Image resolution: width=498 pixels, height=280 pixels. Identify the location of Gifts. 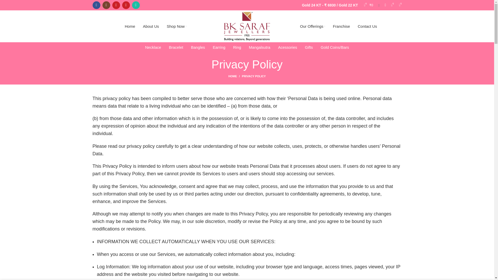
(309, 47).